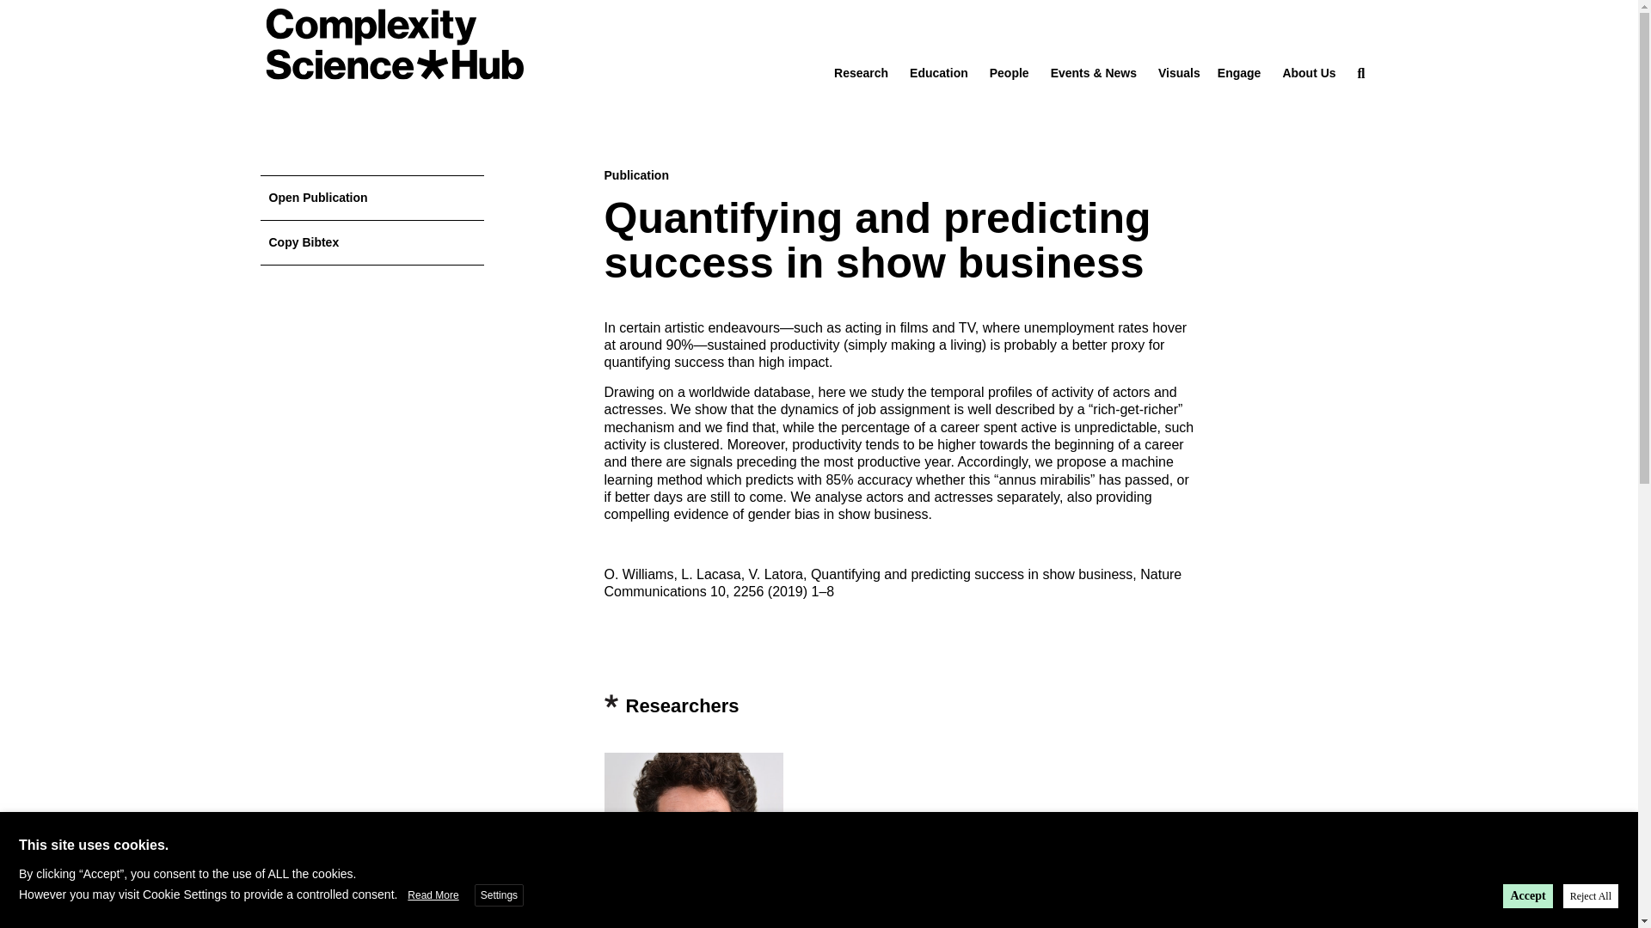  Describe the element at coordinates (1009, 73) in the screenshot. I see `People` at that location.